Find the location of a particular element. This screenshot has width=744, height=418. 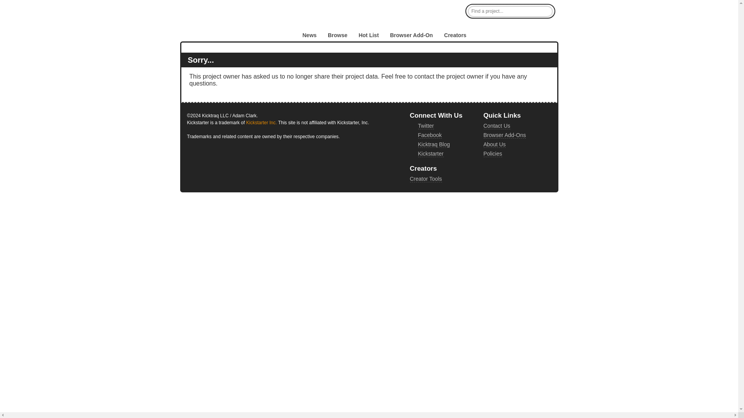

Browser Add-On is located at coordinates (412, 35).